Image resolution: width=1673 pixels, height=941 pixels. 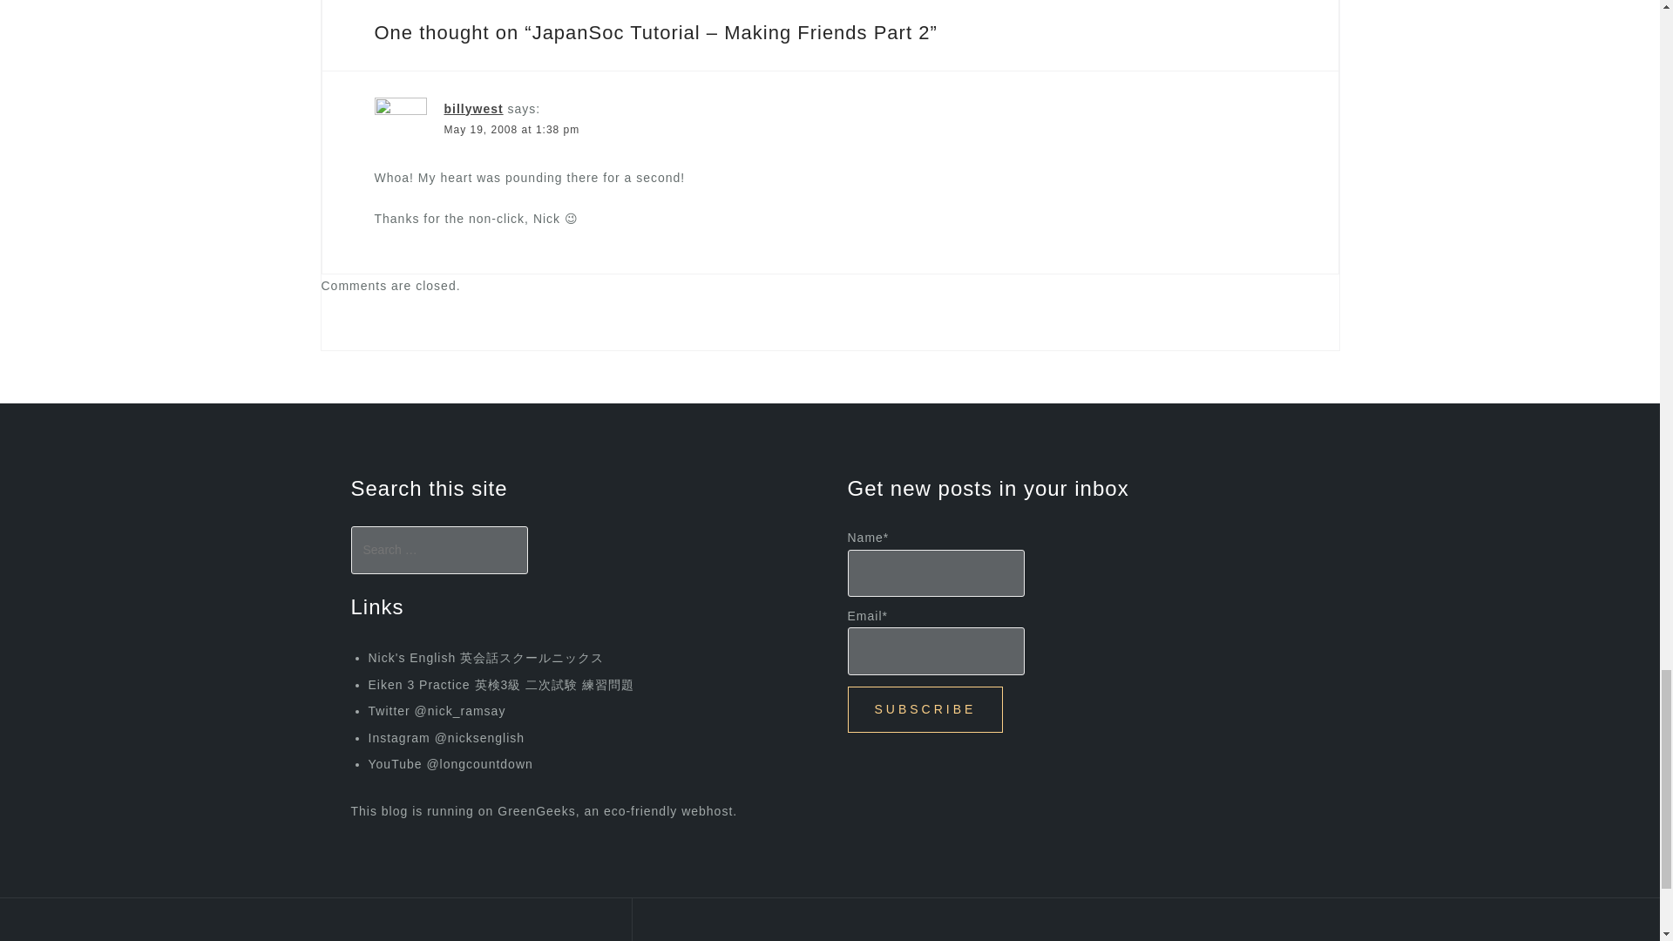 I want to click on Follow me on Twitter, so click(x=436, y=711).